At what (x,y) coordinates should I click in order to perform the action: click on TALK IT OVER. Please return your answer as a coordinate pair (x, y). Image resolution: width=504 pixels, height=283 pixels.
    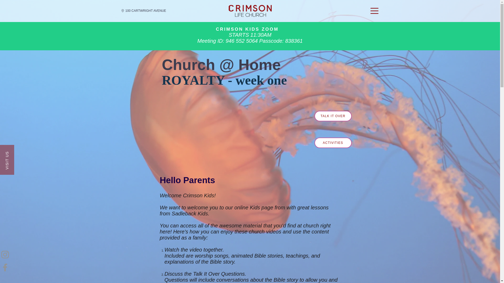
    Looking at the image, I should click on (333, 116).